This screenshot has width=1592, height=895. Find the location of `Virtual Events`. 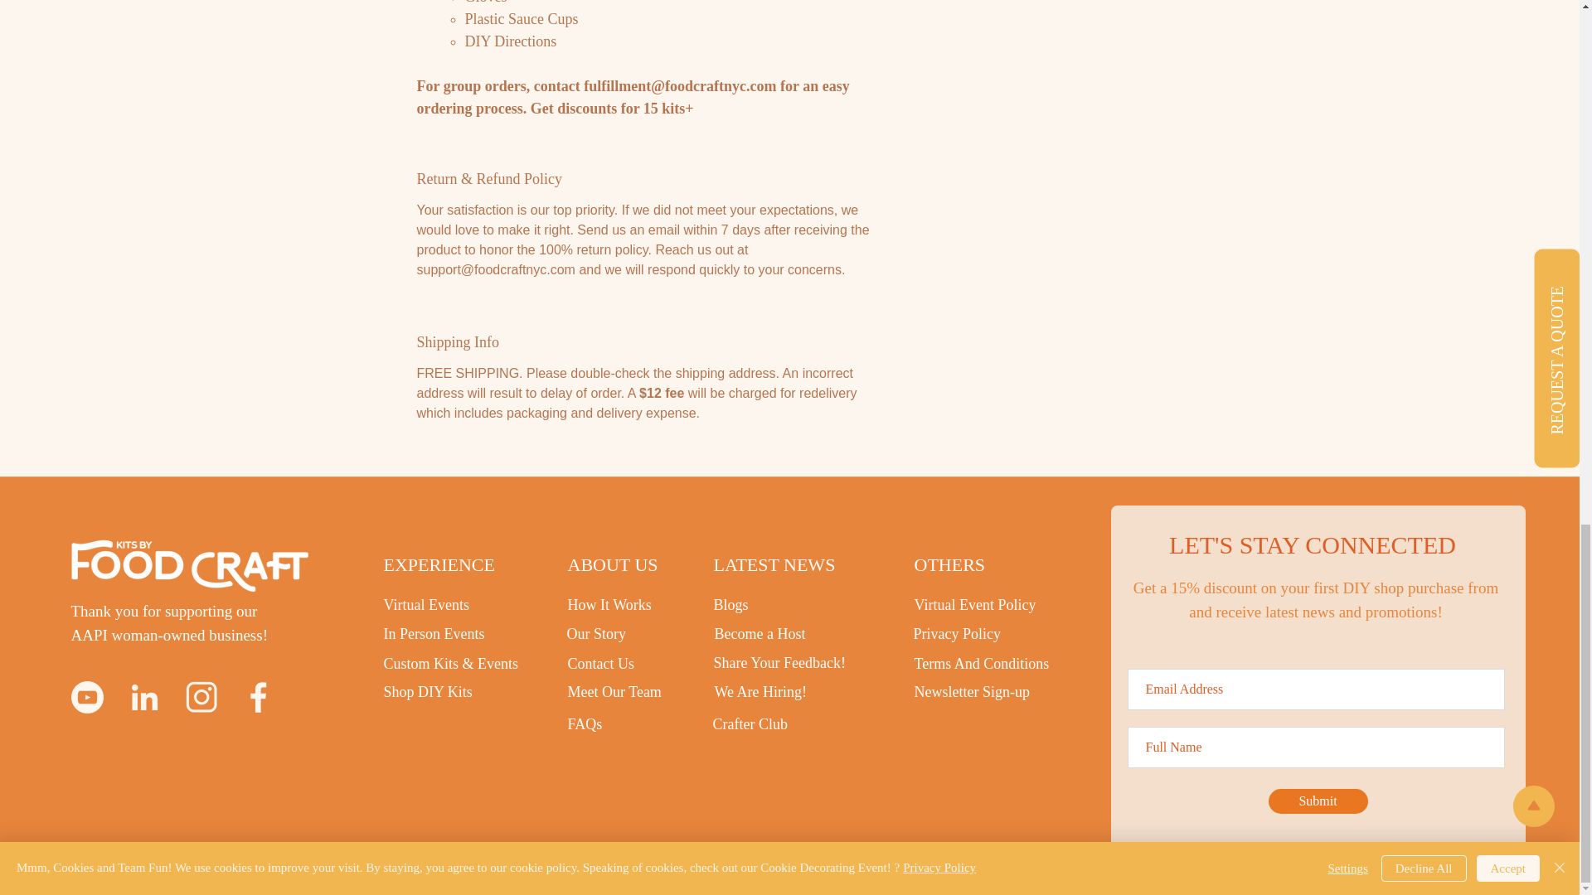

Virtual Events is located at coordinates (425, 605).